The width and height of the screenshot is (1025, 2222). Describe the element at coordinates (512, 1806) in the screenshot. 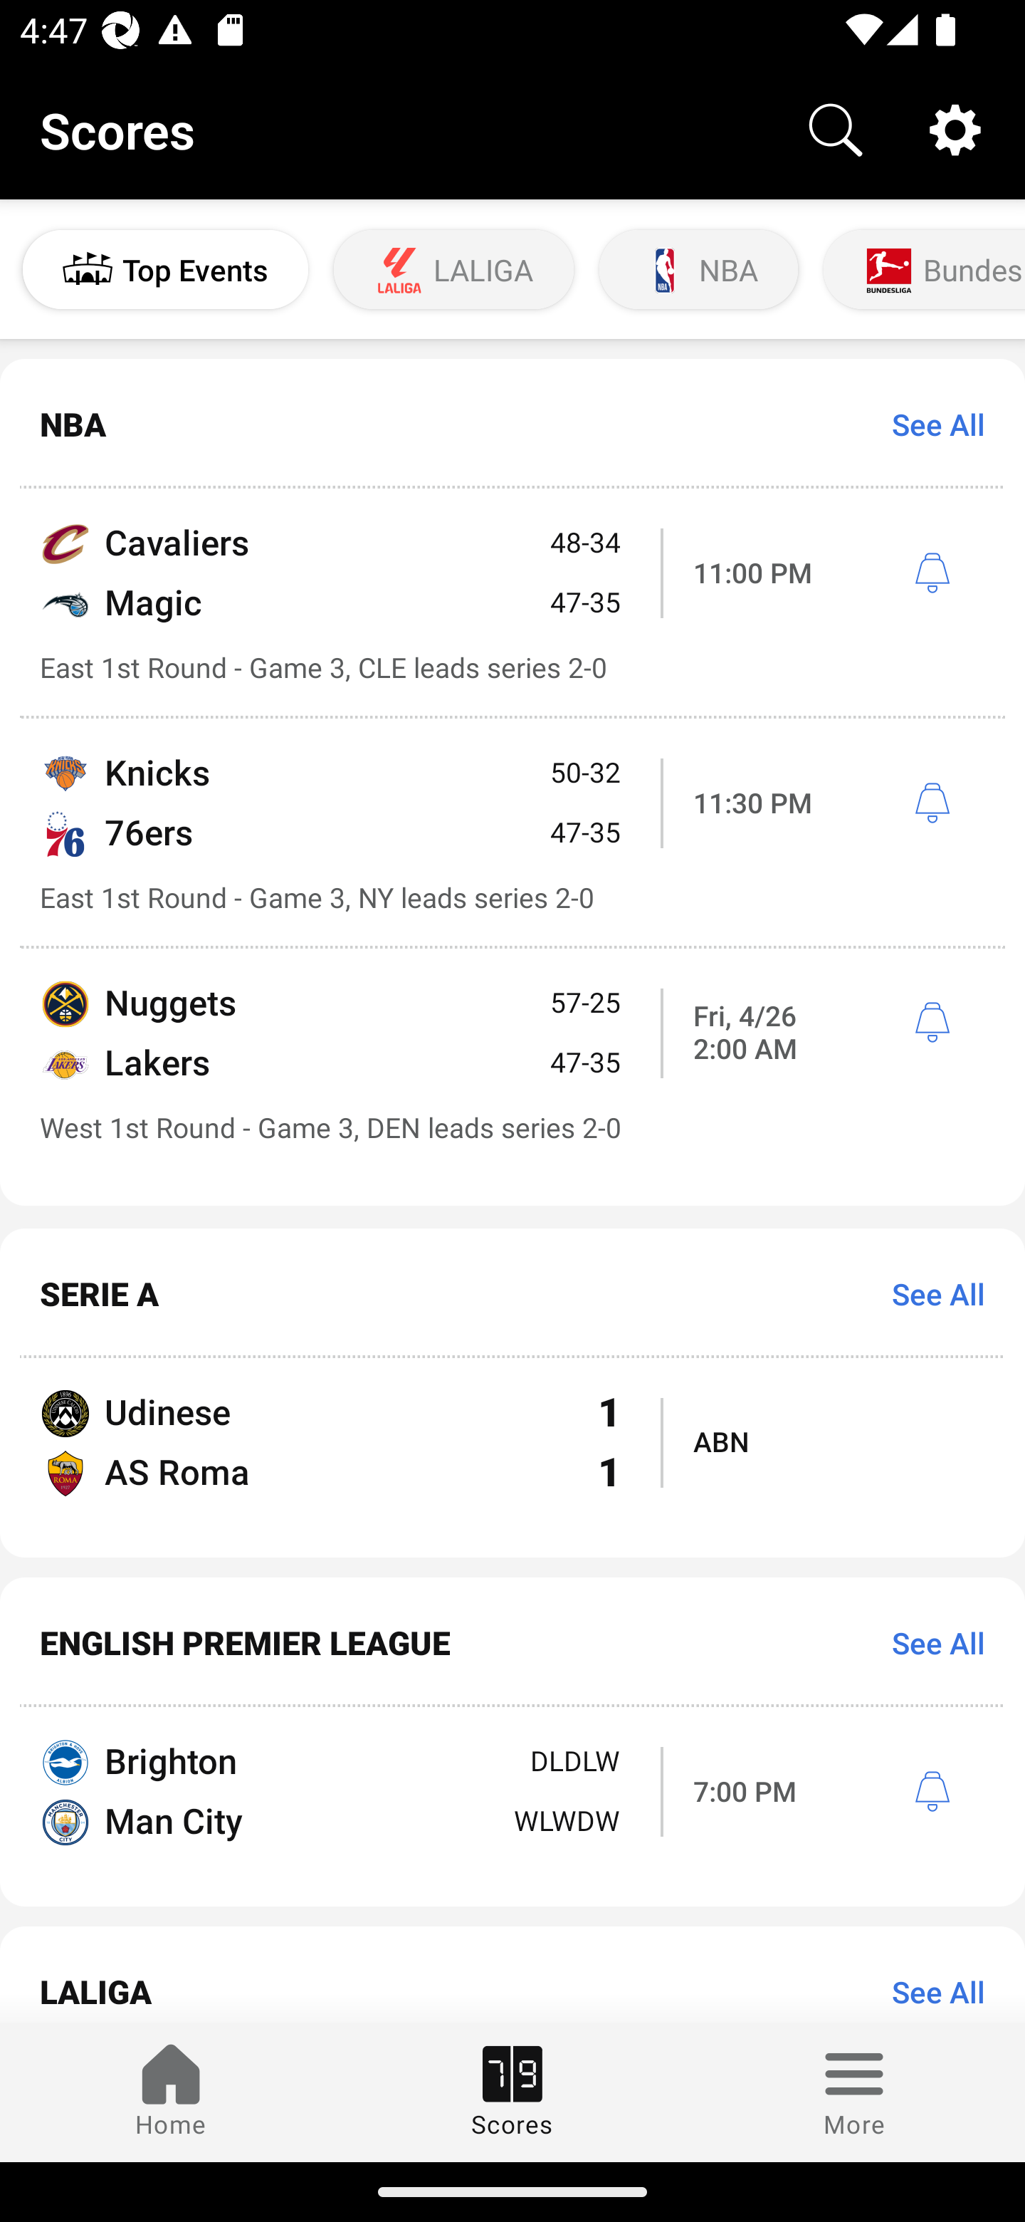

I see `Brighton DLDLW Man City WLWDW 7:00 PM í` at that location.